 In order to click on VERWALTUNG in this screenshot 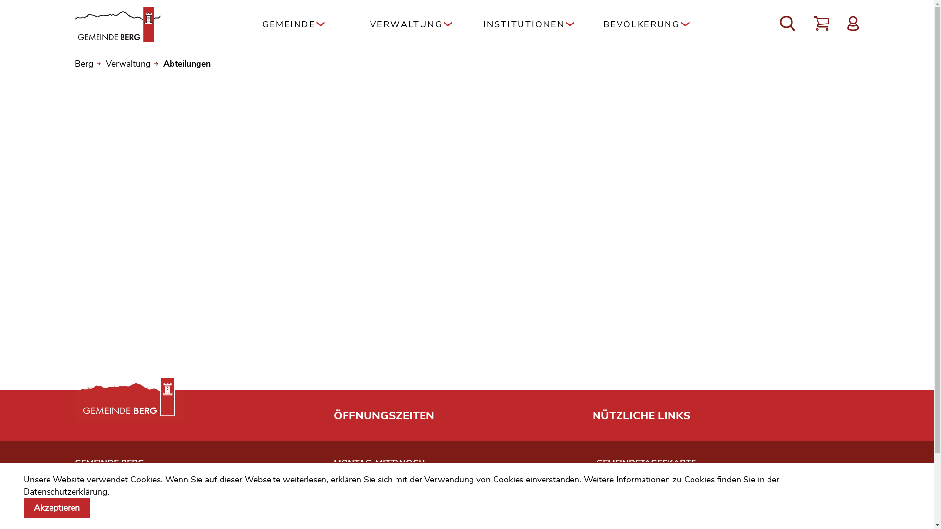, I will do `click(411, 24)`.